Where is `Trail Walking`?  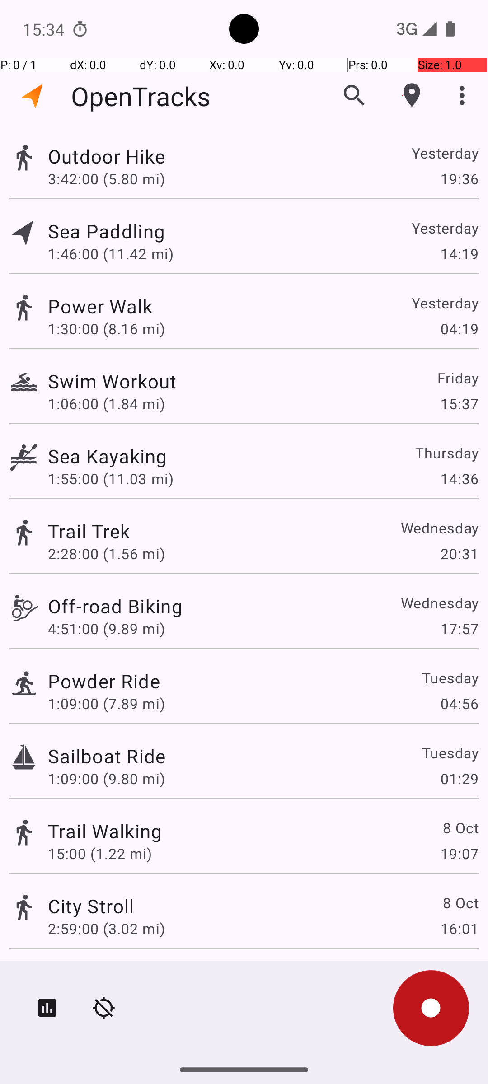 Trail Walking is located at coordinates (105, 831).